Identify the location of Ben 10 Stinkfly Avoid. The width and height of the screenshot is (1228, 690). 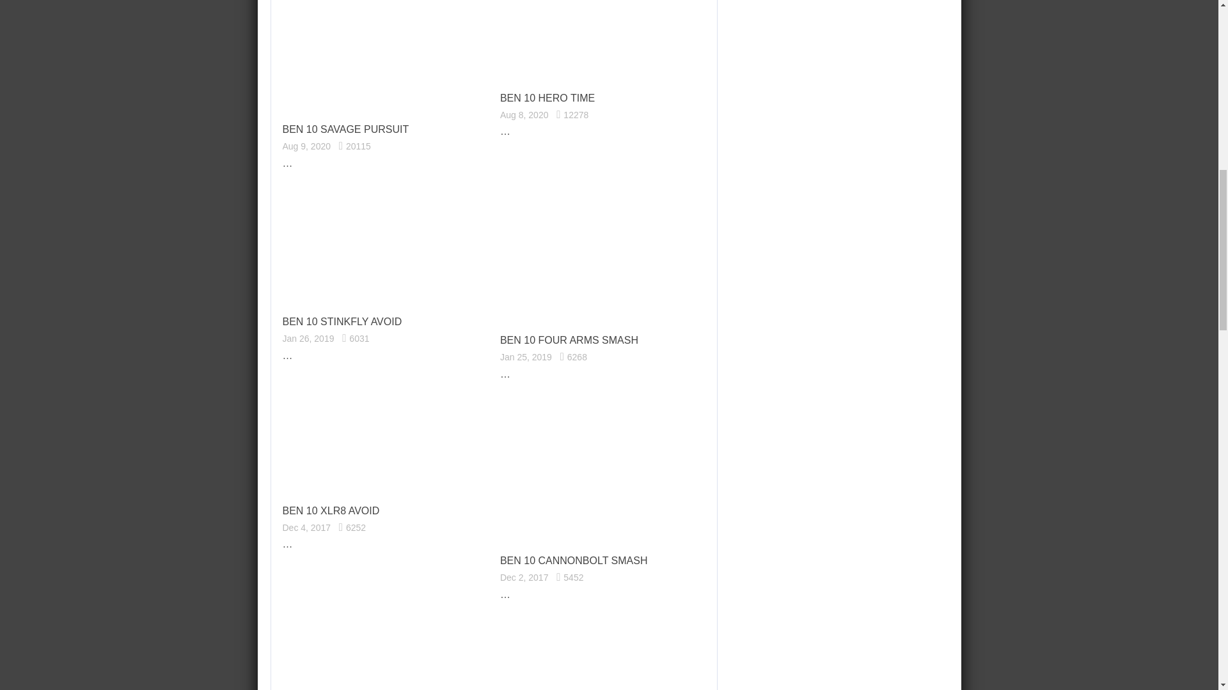
(342, 321).